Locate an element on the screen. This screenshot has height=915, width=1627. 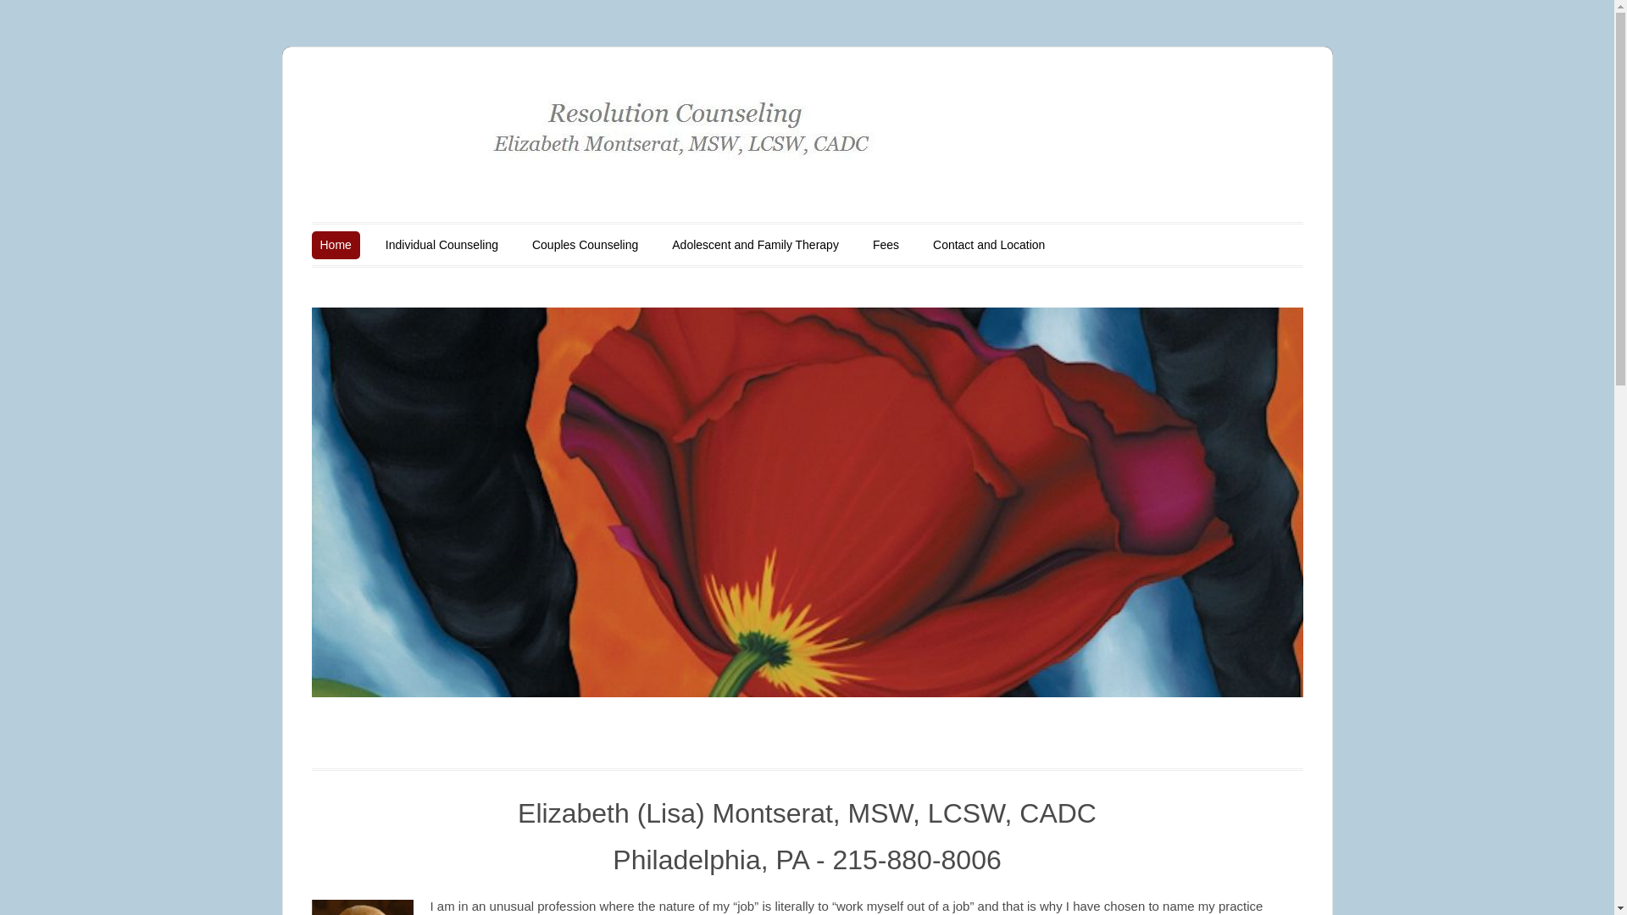
Adolescent and Family Therapy is located at coordinates (756, 244).